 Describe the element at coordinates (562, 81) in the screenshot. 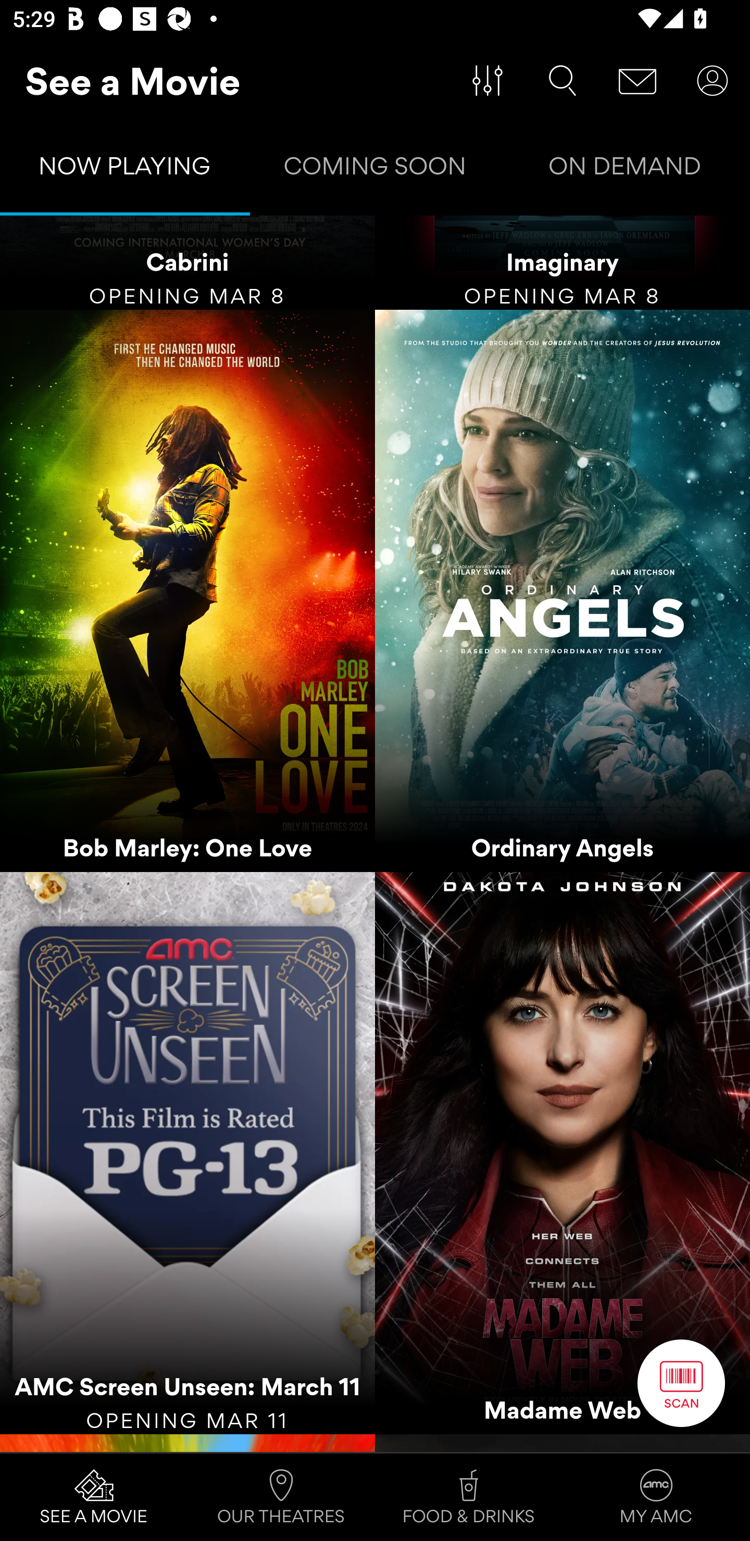

I see `Search` at that location.